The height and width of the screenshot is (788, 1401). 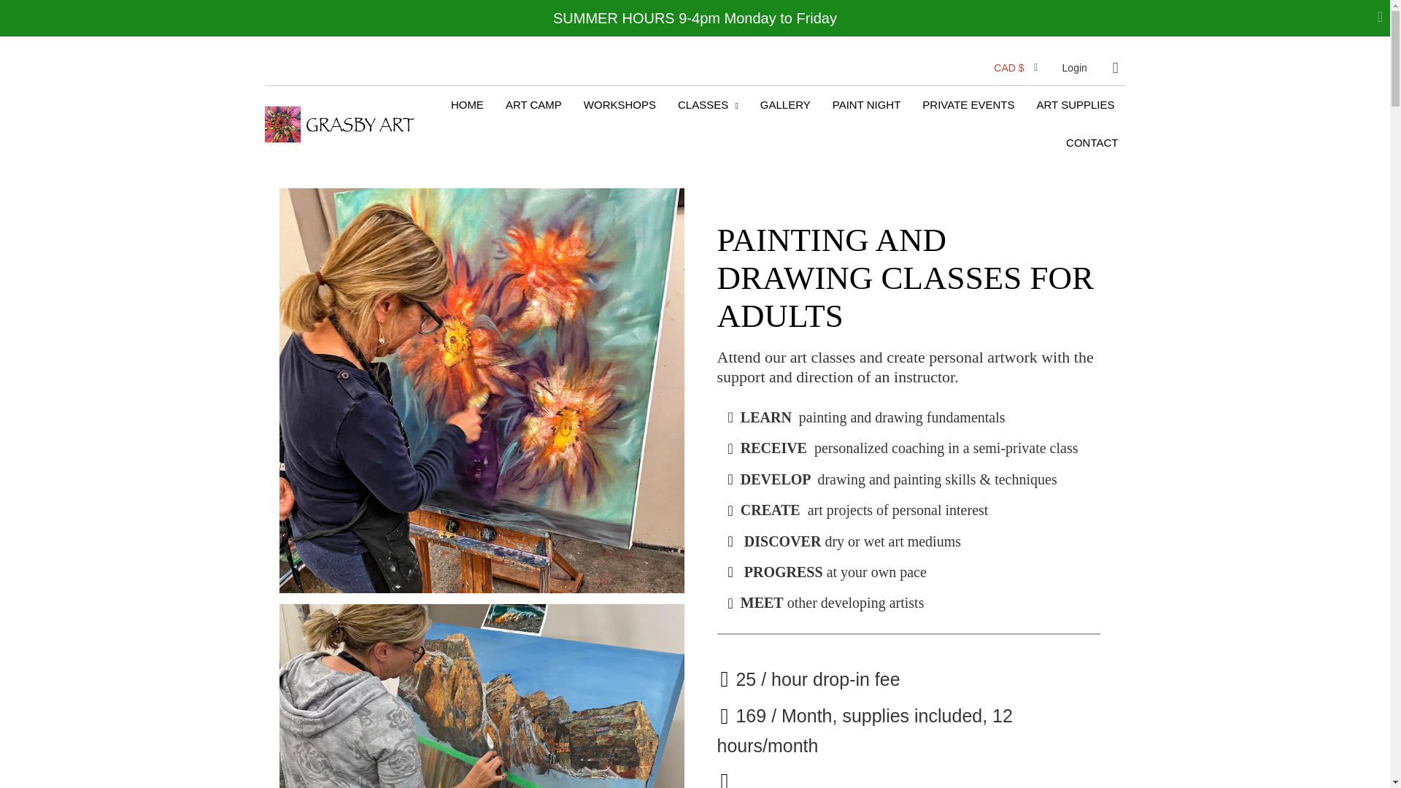 I want to click on BOB, so click(x=1020, y=555).